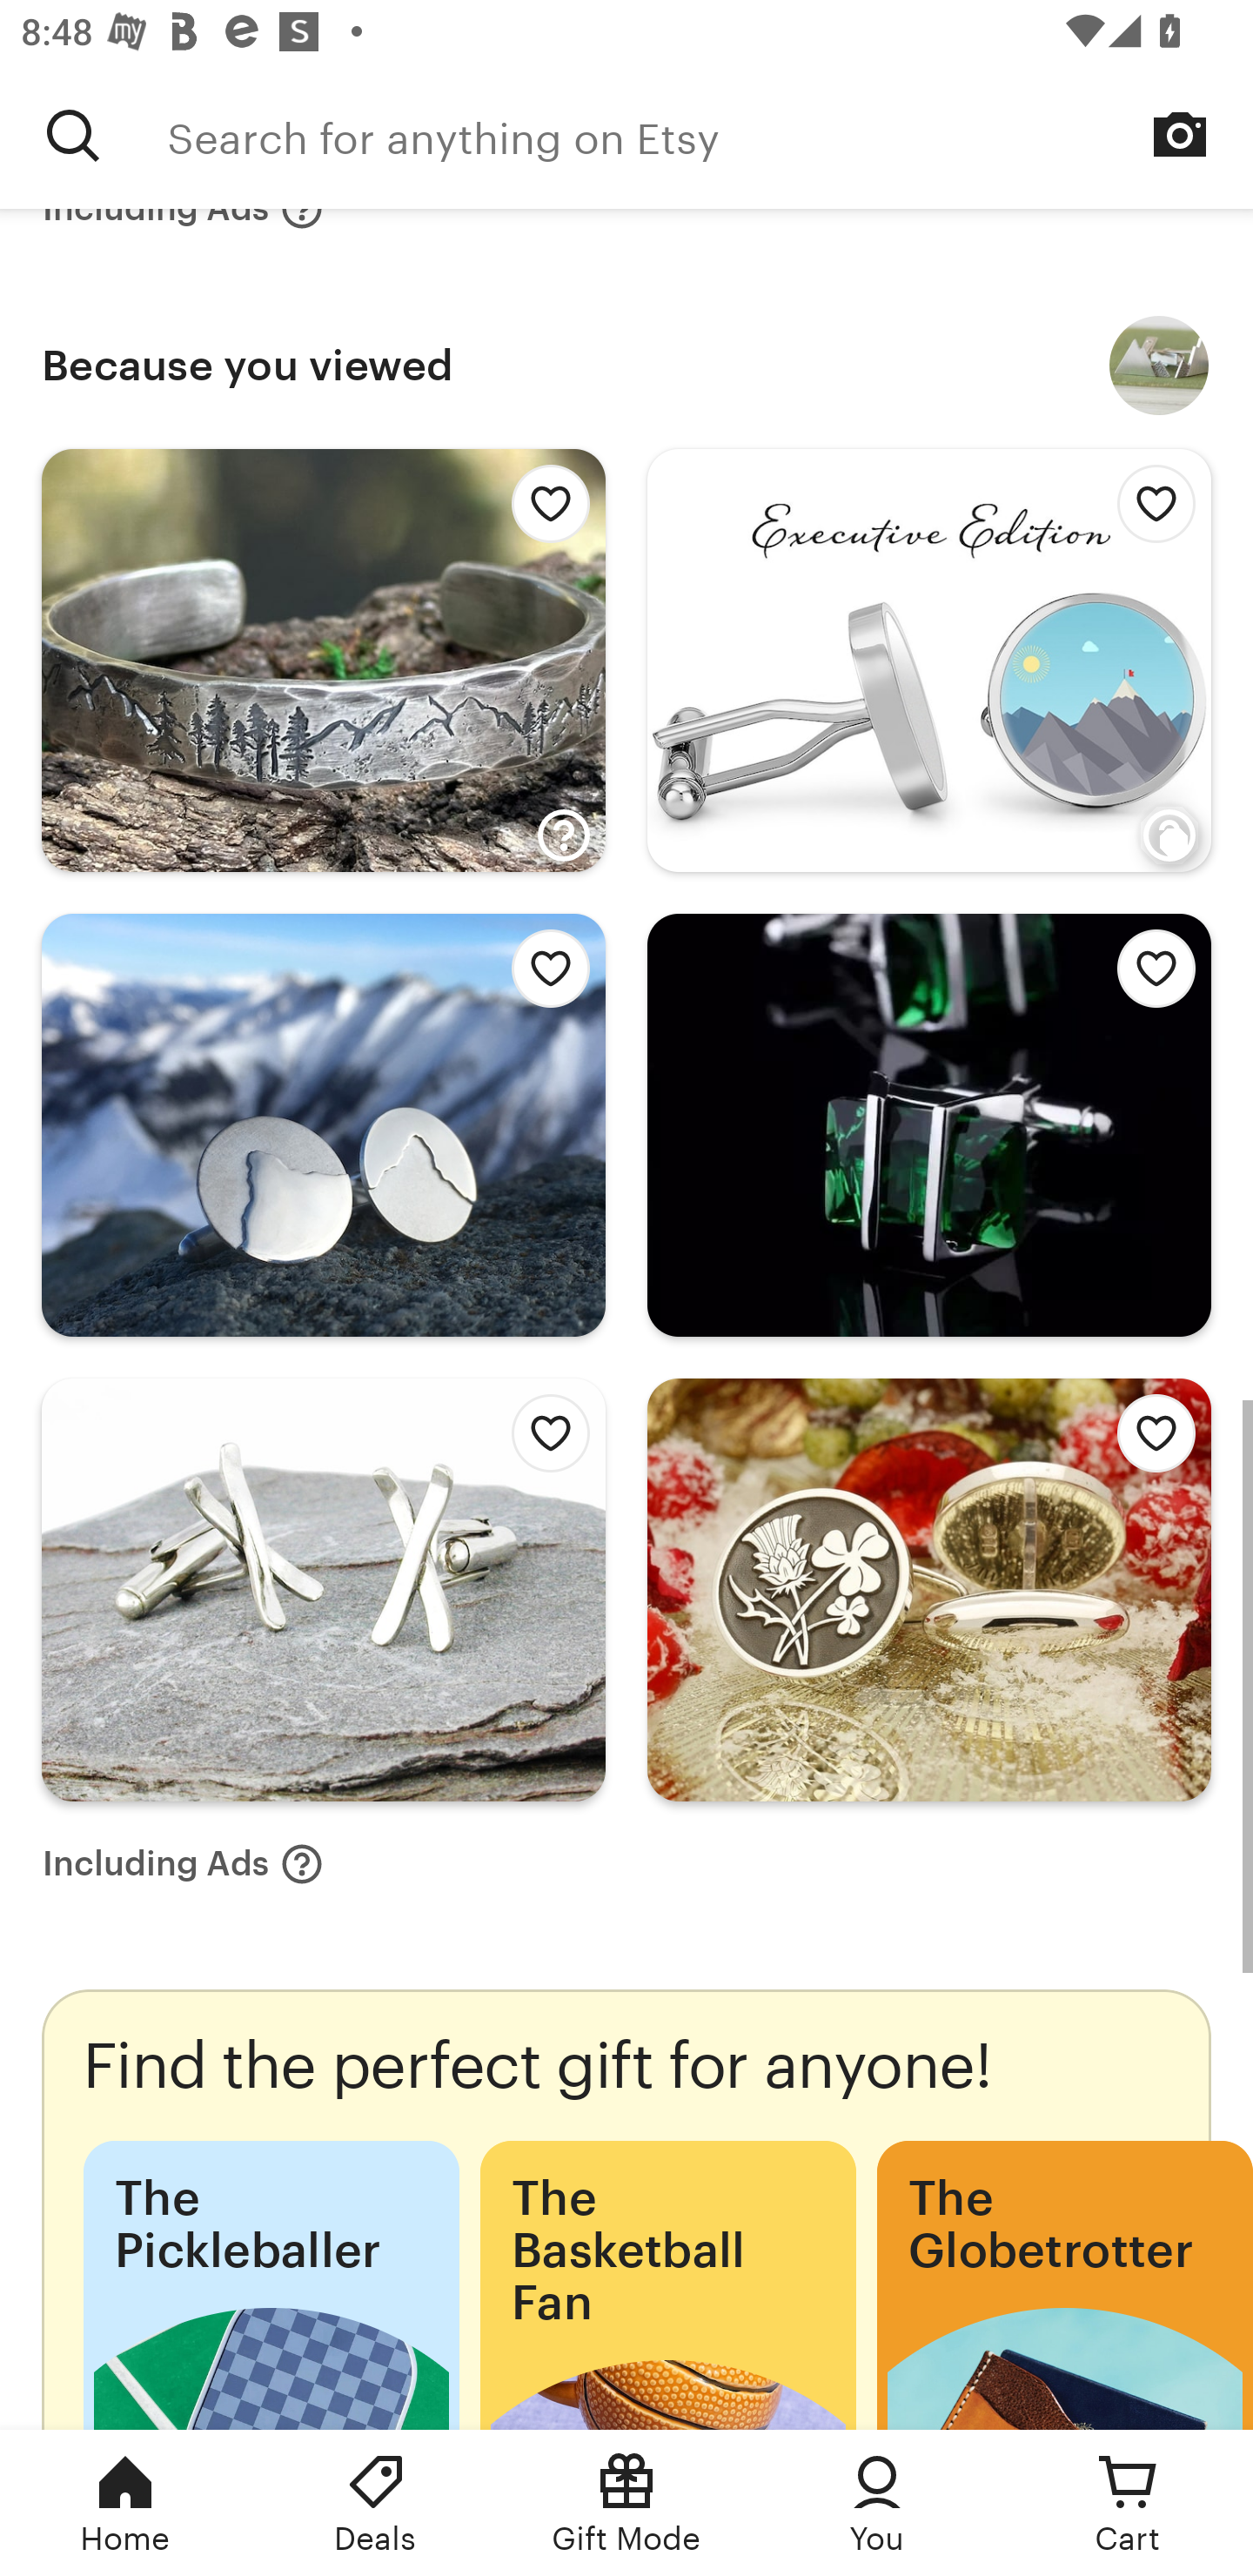 This screenshot has width=1253, height=2576. What do you see at coordinates (626, 2209) in the screenshot?
I see `Find the perfect gift for anyone!` at bounding box center [626, 2209].